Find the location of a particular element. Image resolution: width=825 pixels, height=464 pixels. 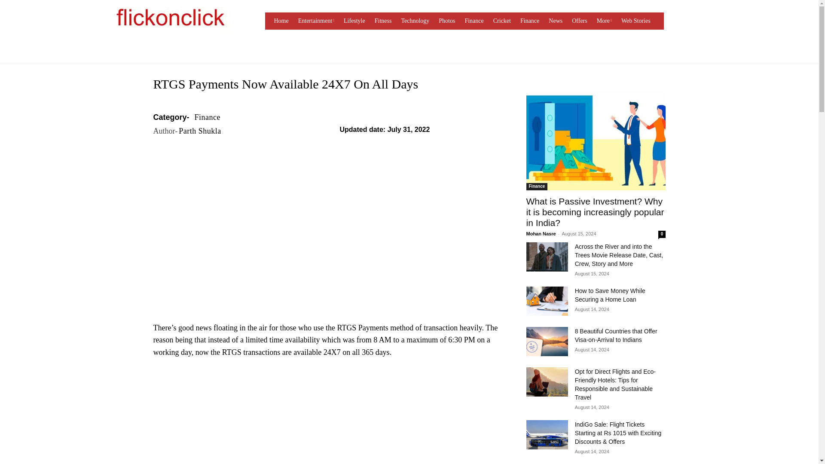

Cricket is located at coordinates (502, 21).